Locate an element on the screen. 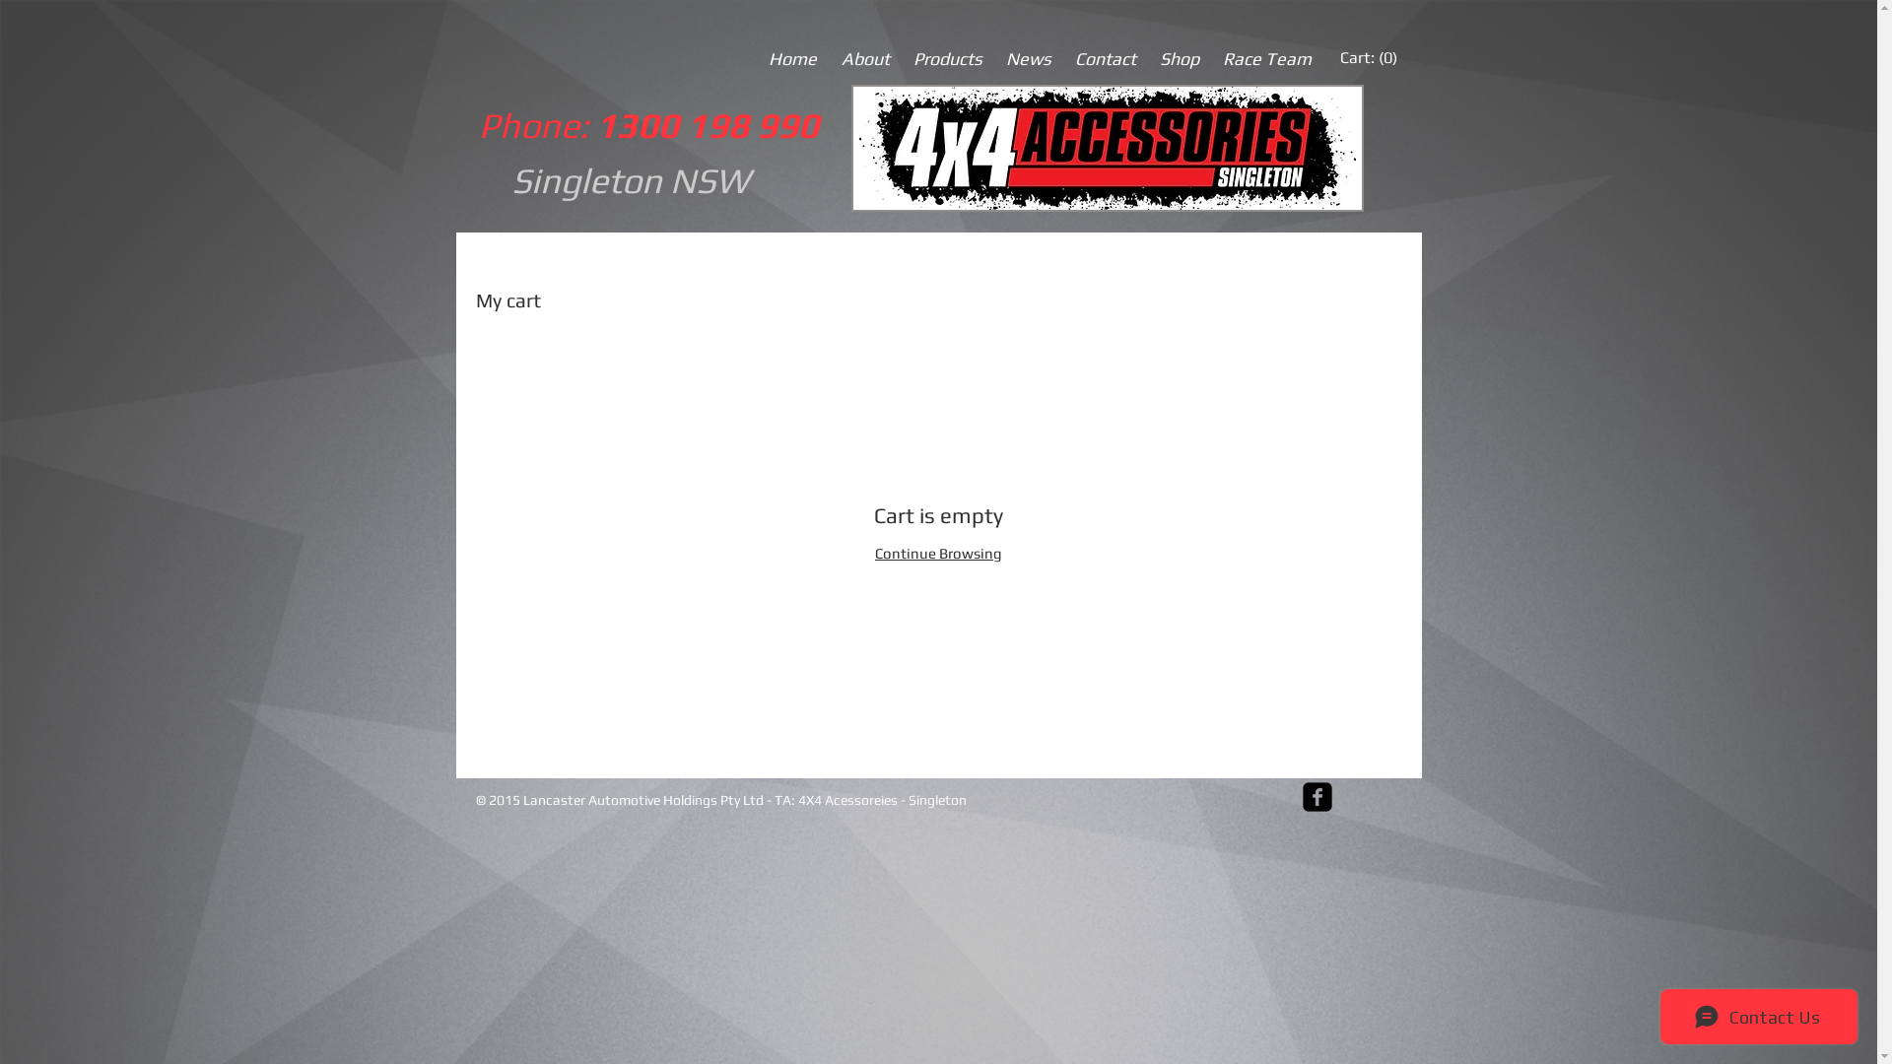  About is located at coordinates (865, 59).